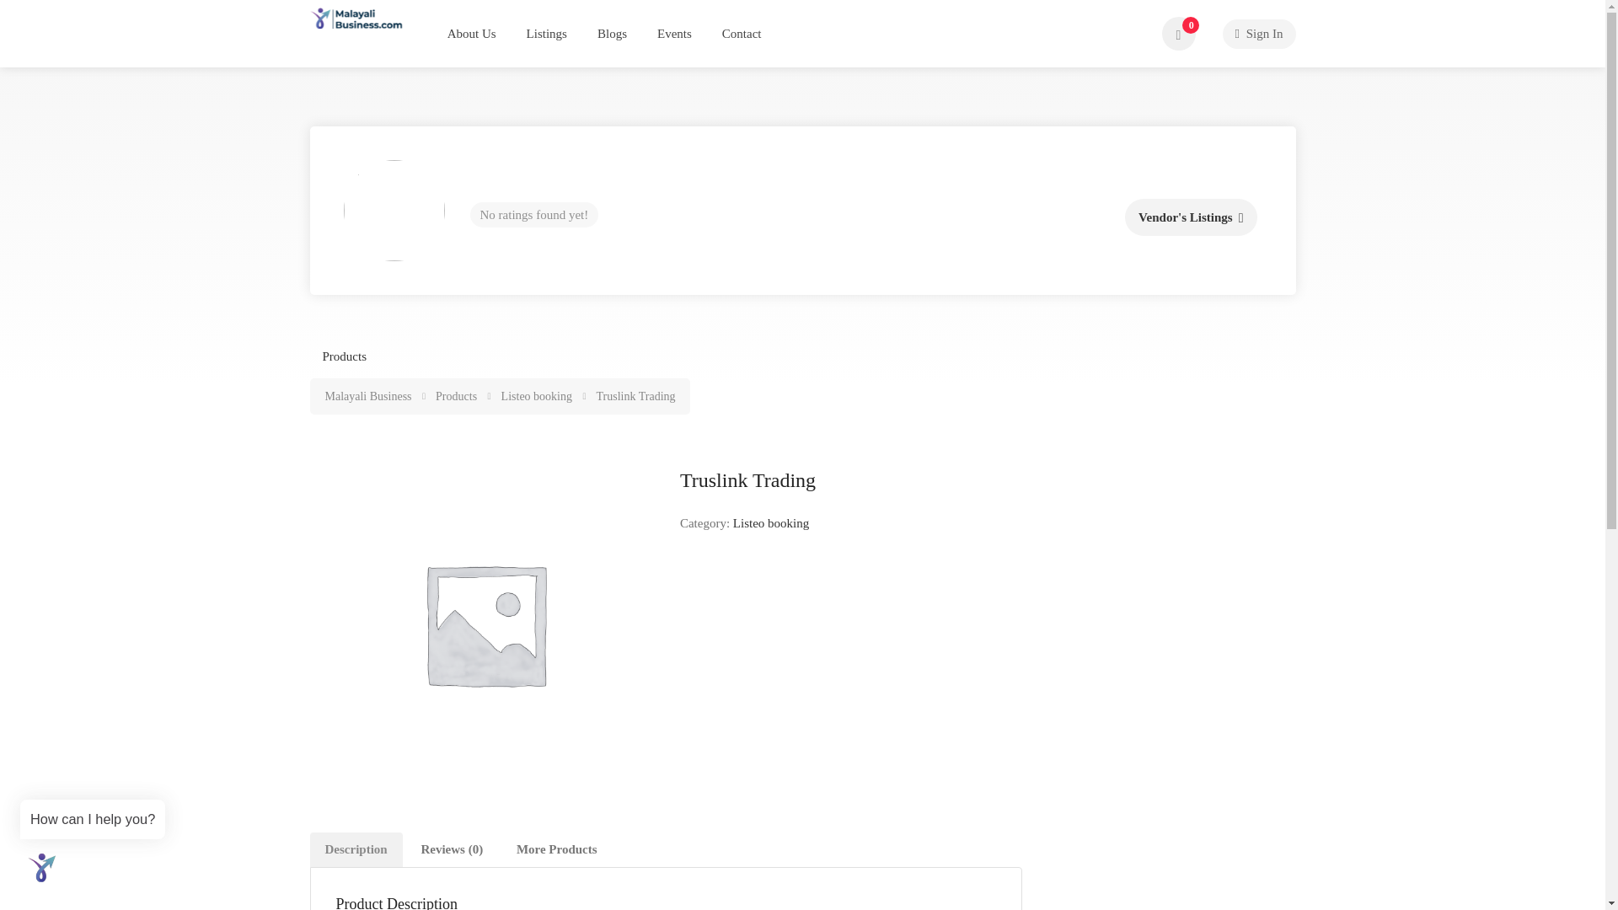  What do you see at coordinates (1258, 34) in the screenshot?
I see `Sign In` at bounding box center [1258, 34].